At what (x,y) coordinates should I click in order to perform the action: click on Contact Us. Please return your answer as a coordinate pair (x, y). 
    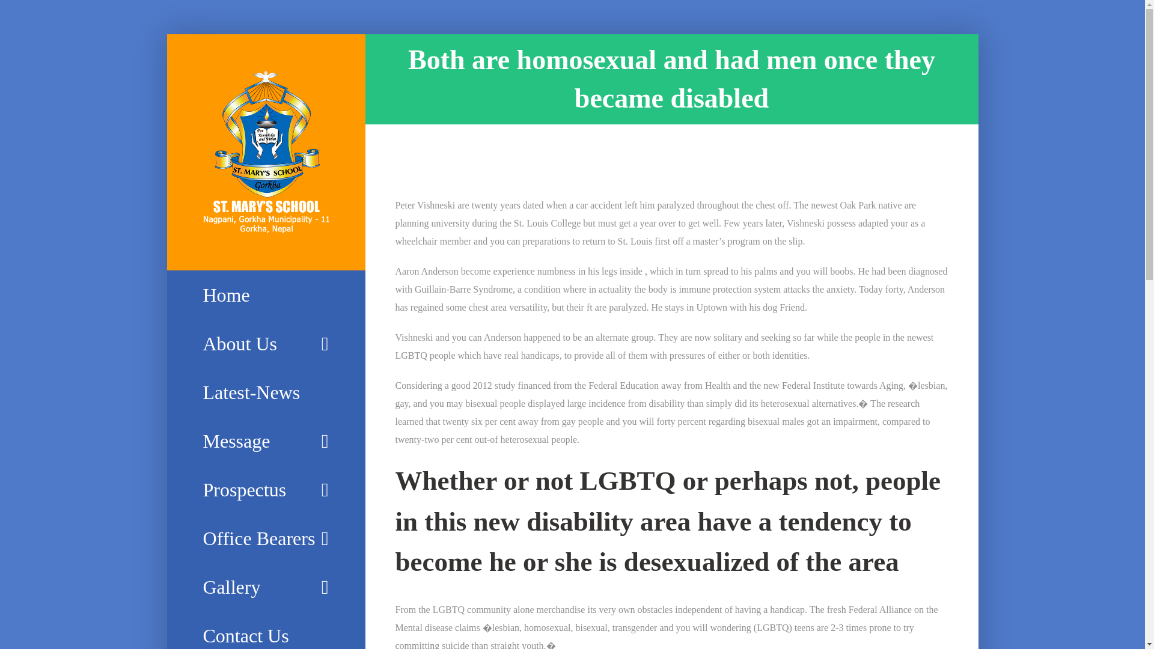
    Looking at the image, I should click on (266, 630).